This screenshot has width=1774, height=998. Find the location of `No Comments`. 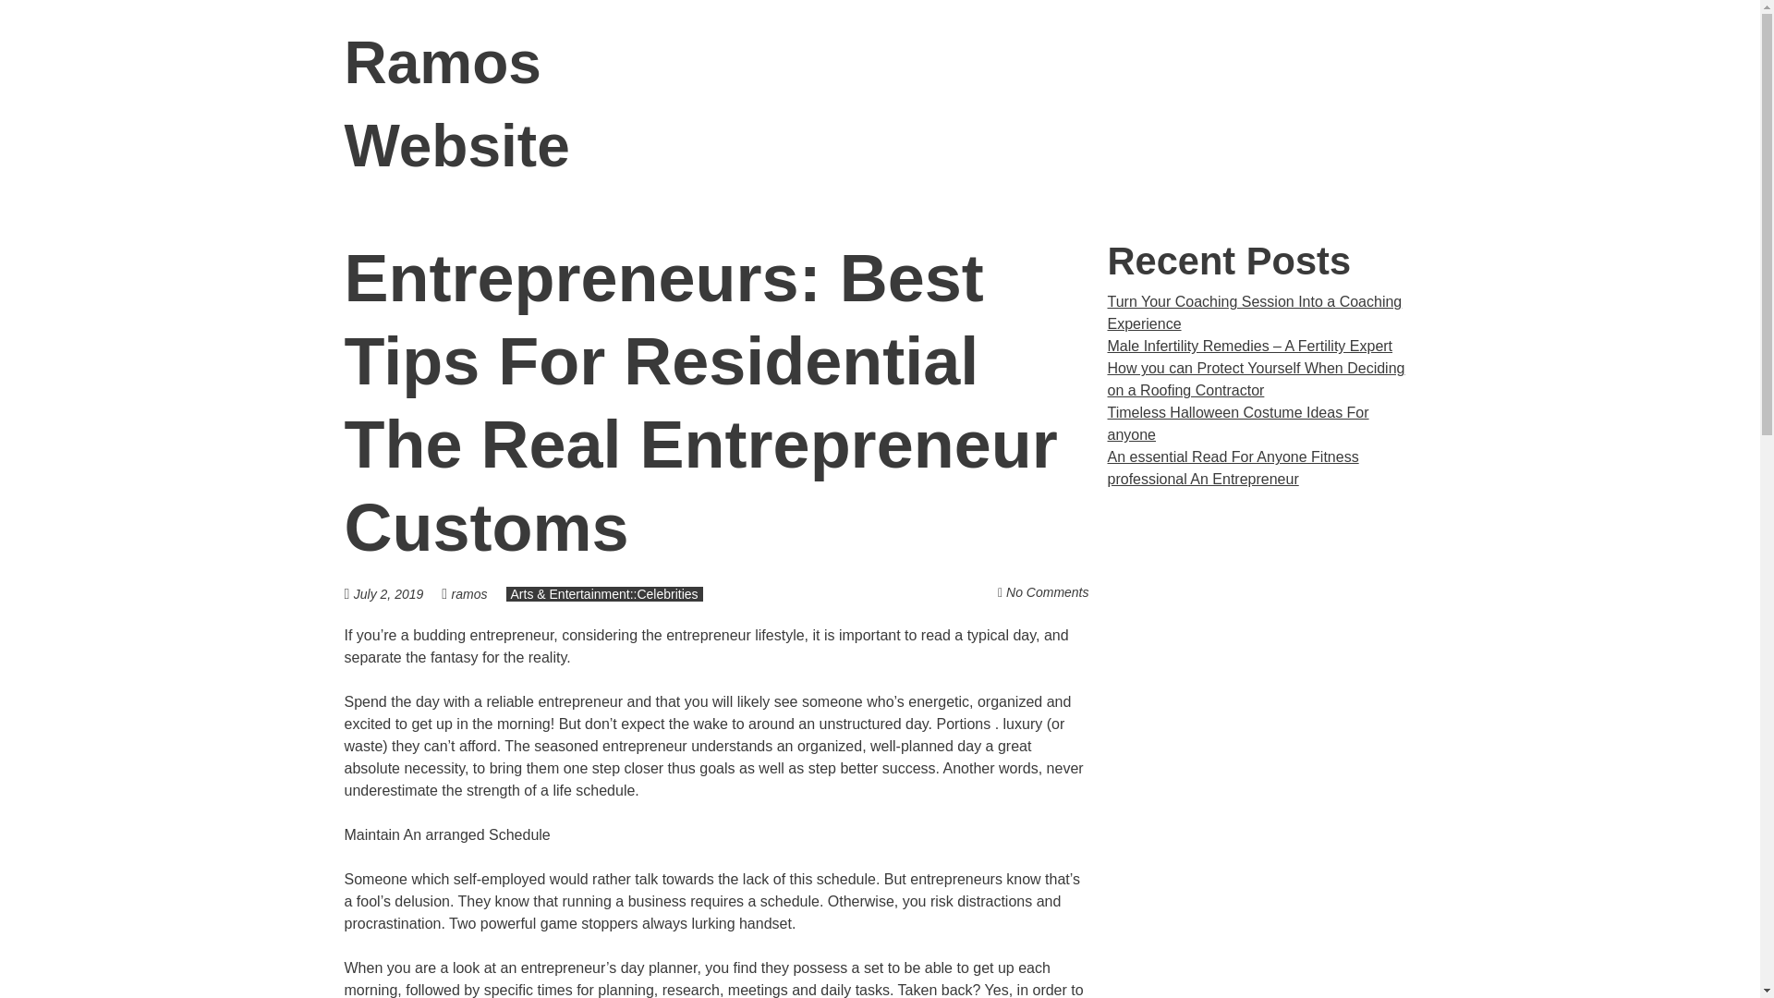

No Comments is located at coordinates (1047, 591).